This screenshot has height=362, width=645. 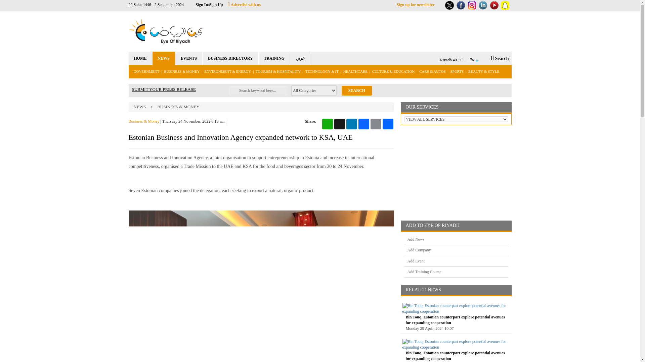 What do you see at coordinates (146, 71) in the screenshot?
I see `GOVERNMENT` at bounding box center [146, 71].